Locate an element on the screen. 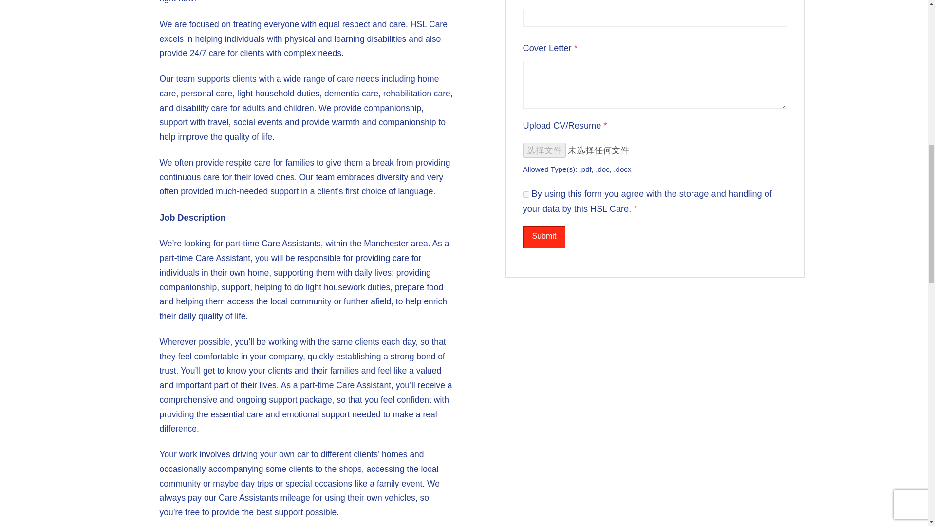  Submit is located at coordinates (544, 237).